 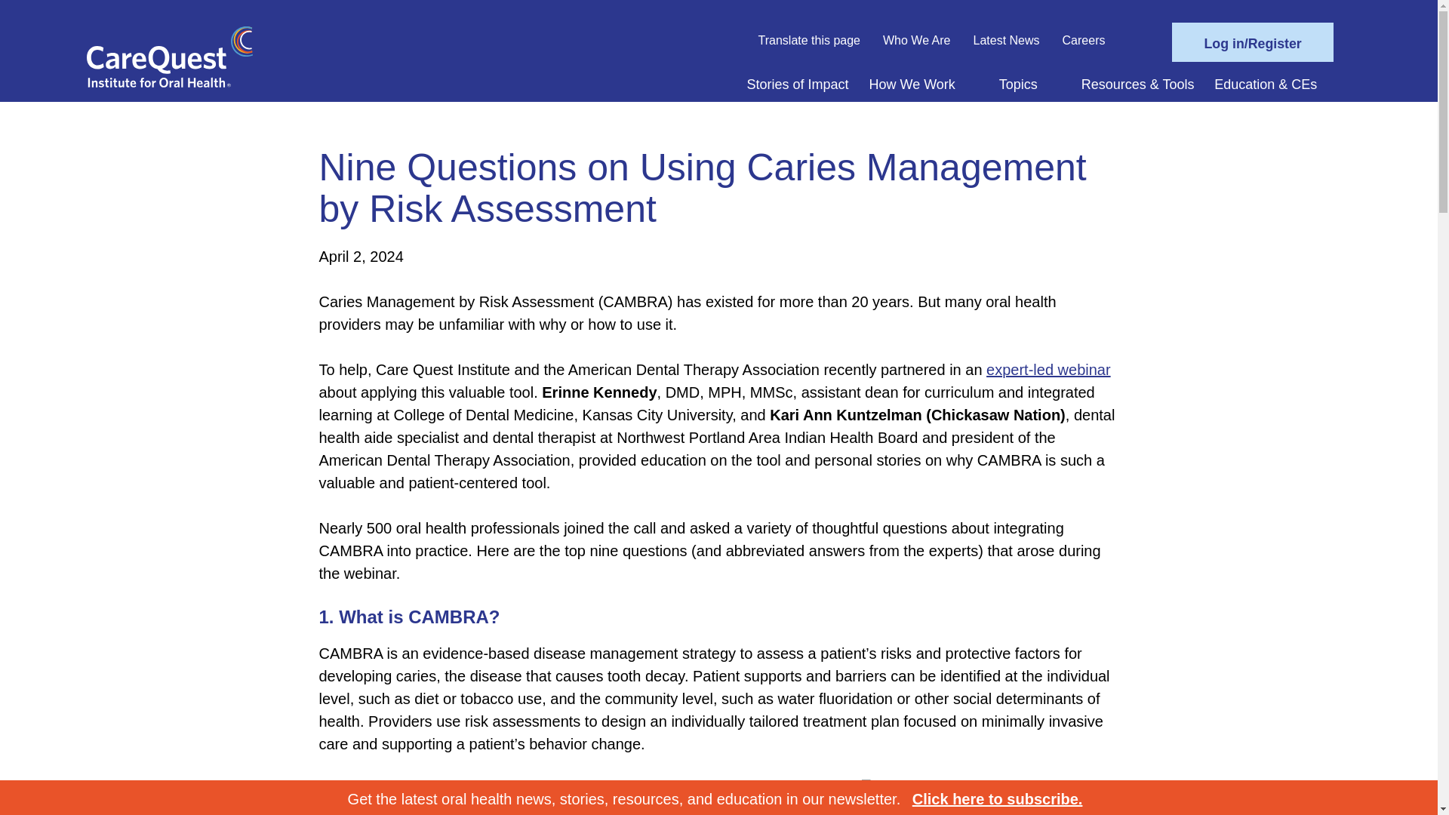 What do you see at coordinates (1007, 41) in the screenshot?
I see `Latest News` at bounding box center [1007, 41].